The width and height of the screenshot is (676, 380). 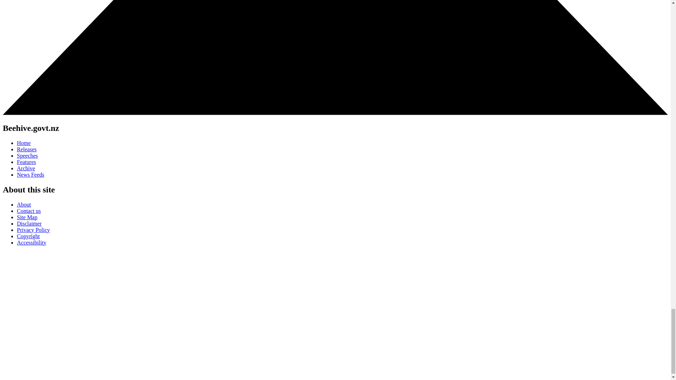 What do you see at coordinates (27, 156) in the screenshot?
I see `Speeches` at bounding box center [27, 156].